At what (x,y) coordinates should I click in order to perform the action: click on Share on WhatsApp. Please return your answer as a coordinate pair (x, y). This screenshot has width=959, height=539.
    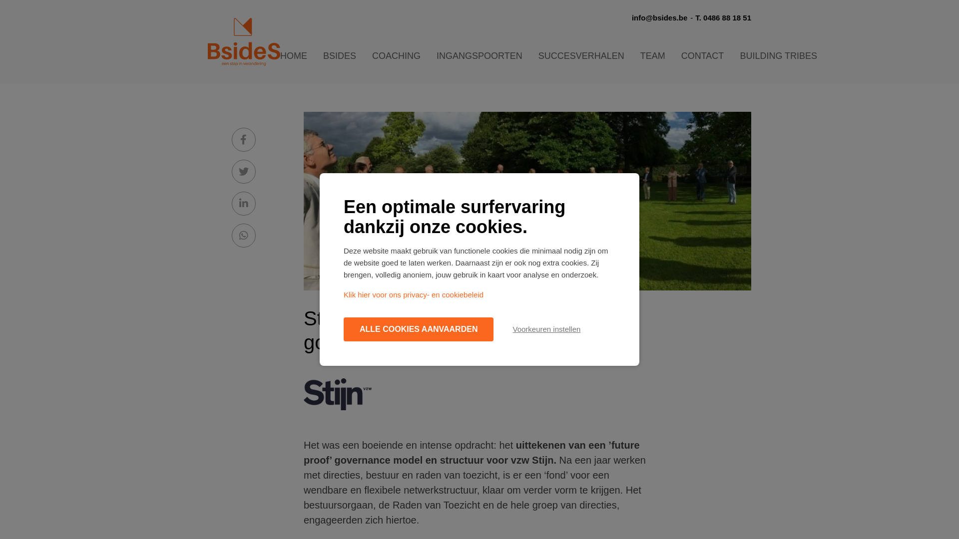
    Looking at the image, I should click on (244, 236).